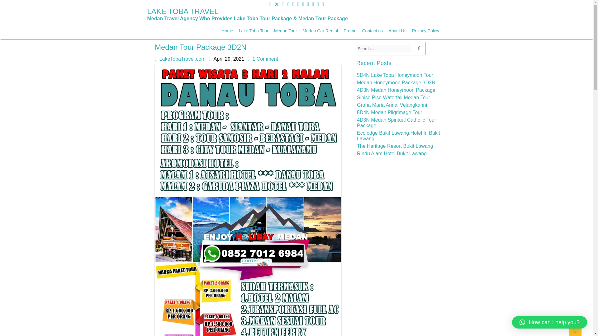  Describe the element at coordinates (285, 31) in the screenshot. I see `Medan Tour` at that location.